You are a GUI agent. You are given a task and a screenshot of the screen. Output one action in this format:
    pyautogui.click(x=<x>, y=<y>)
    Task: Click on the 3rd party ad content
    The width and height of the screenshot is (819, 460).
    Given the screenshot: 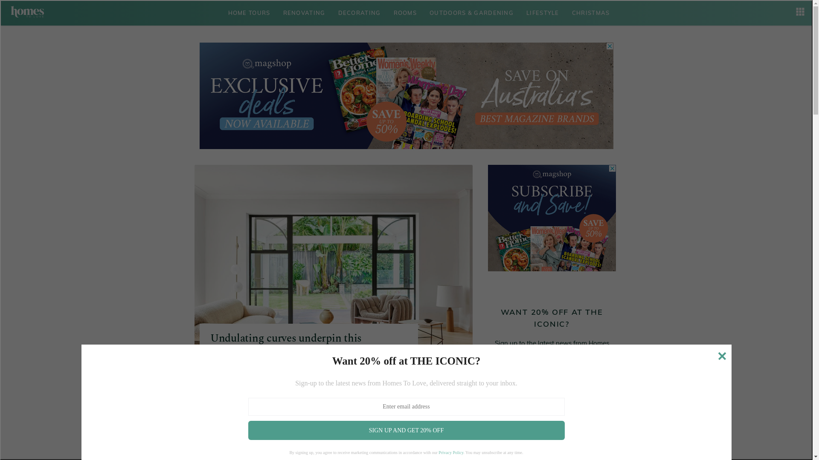 What is the action you would take?
    pyautogui.click(x=407, y=96)
    